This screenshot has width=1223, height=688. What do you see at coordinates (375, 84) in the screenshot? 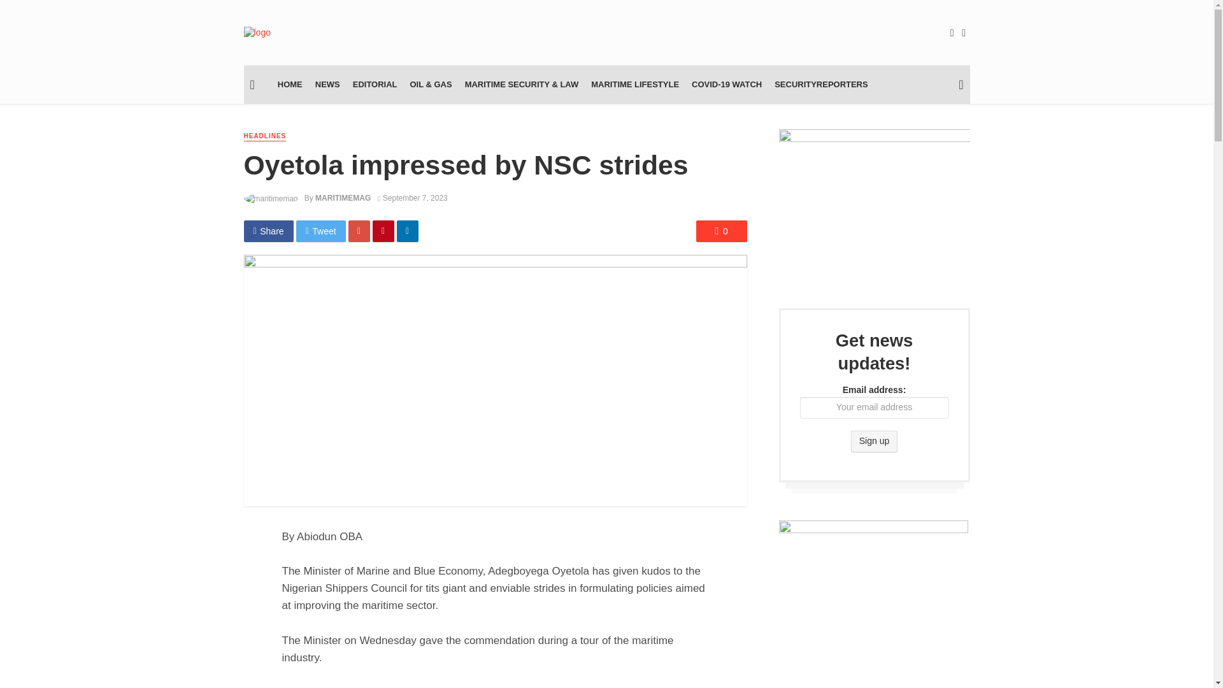
I see `EDITORIAL` at bounding box center [375, 84].